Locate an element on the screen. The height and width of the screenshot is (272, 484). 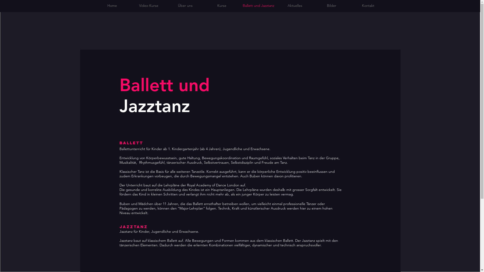
Video Kurse is located at coordinates (149, 6).